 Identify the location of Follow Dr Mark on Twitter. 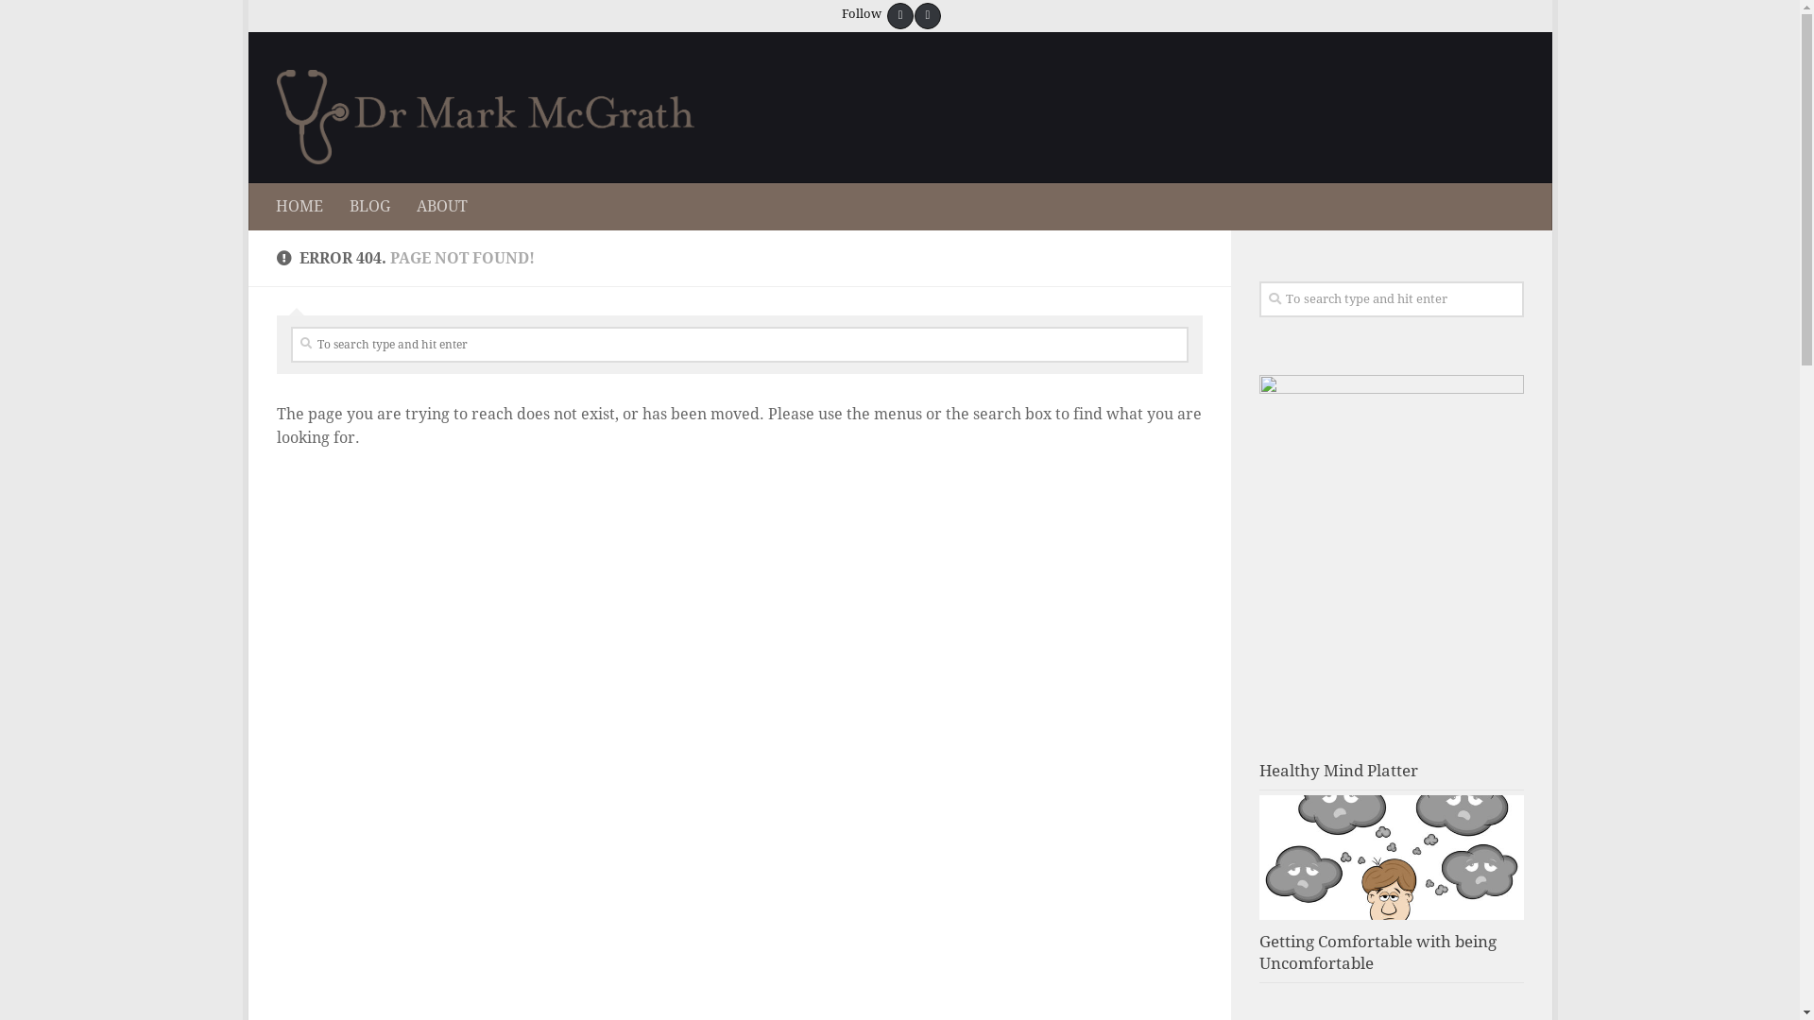
(927, 13).